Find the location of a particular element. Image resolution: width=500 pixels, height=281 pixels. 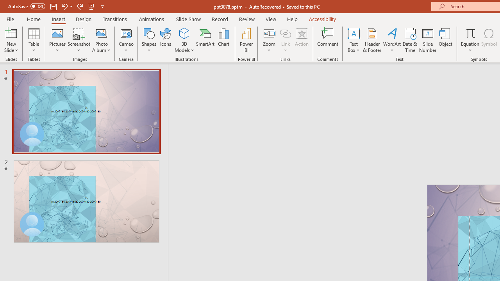

3D Models is located at coordinates (184, 40).